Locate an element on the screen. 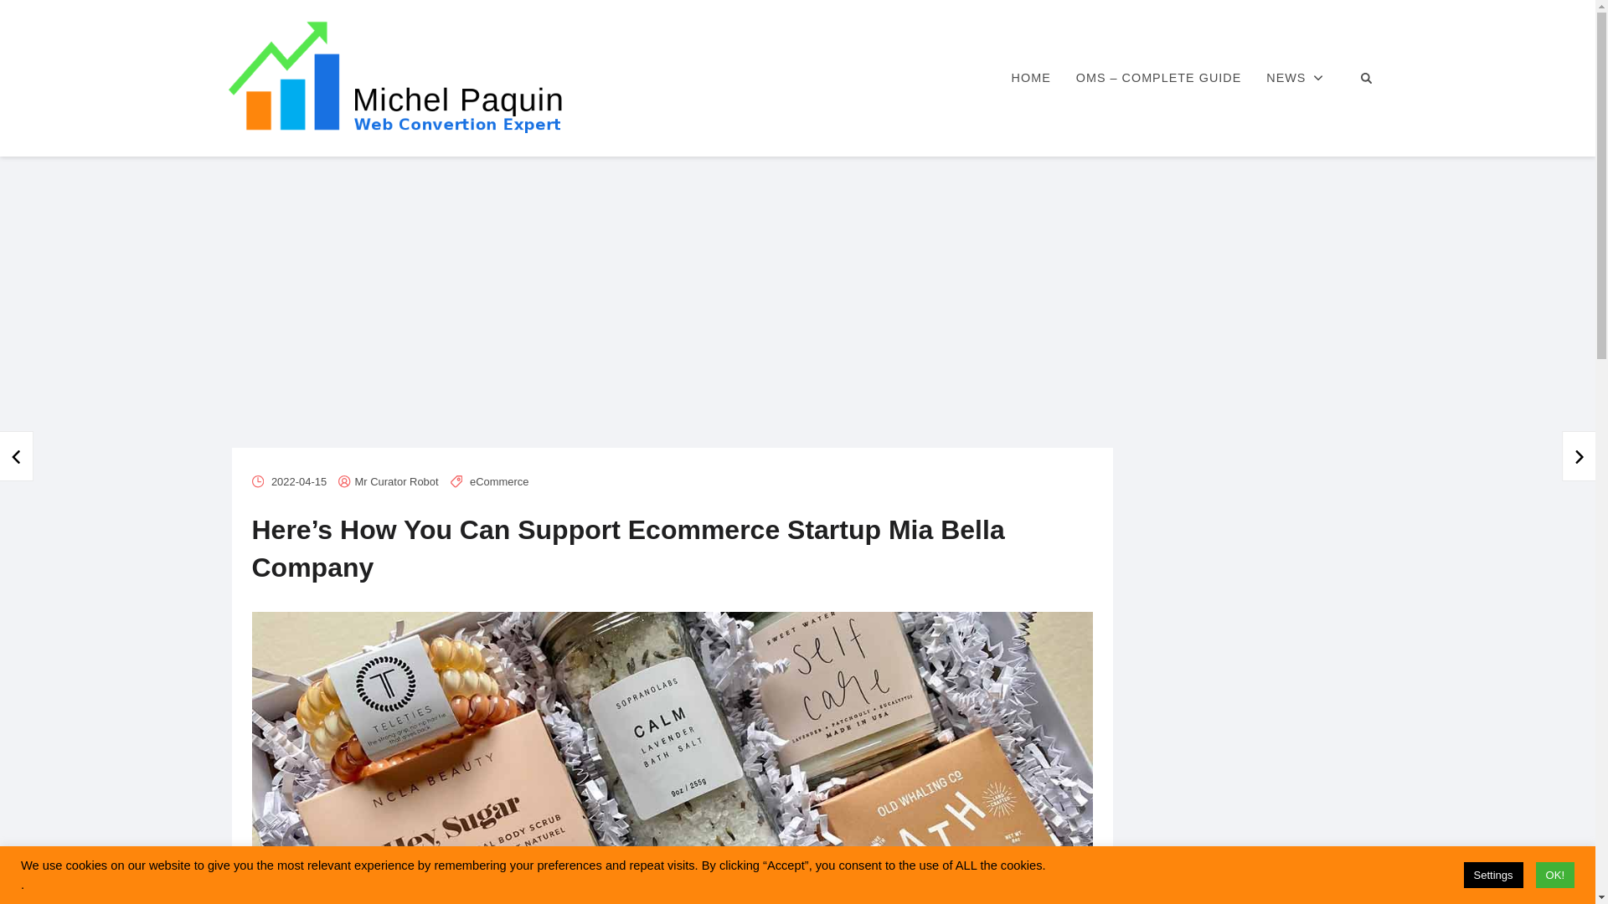 The image size is (1608, 904). HOME is located at coordinates (1030, 78).